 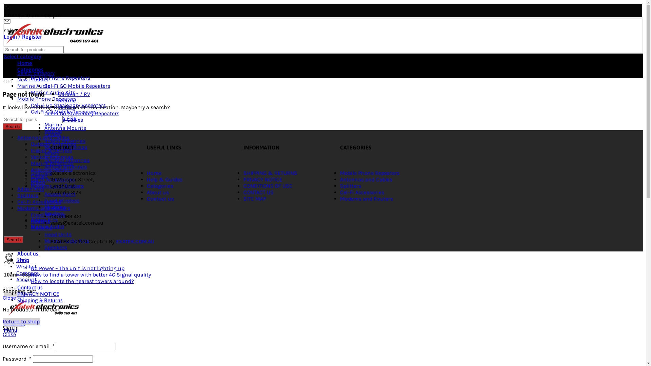 I want to click on Home, so click(x=25, y=63).